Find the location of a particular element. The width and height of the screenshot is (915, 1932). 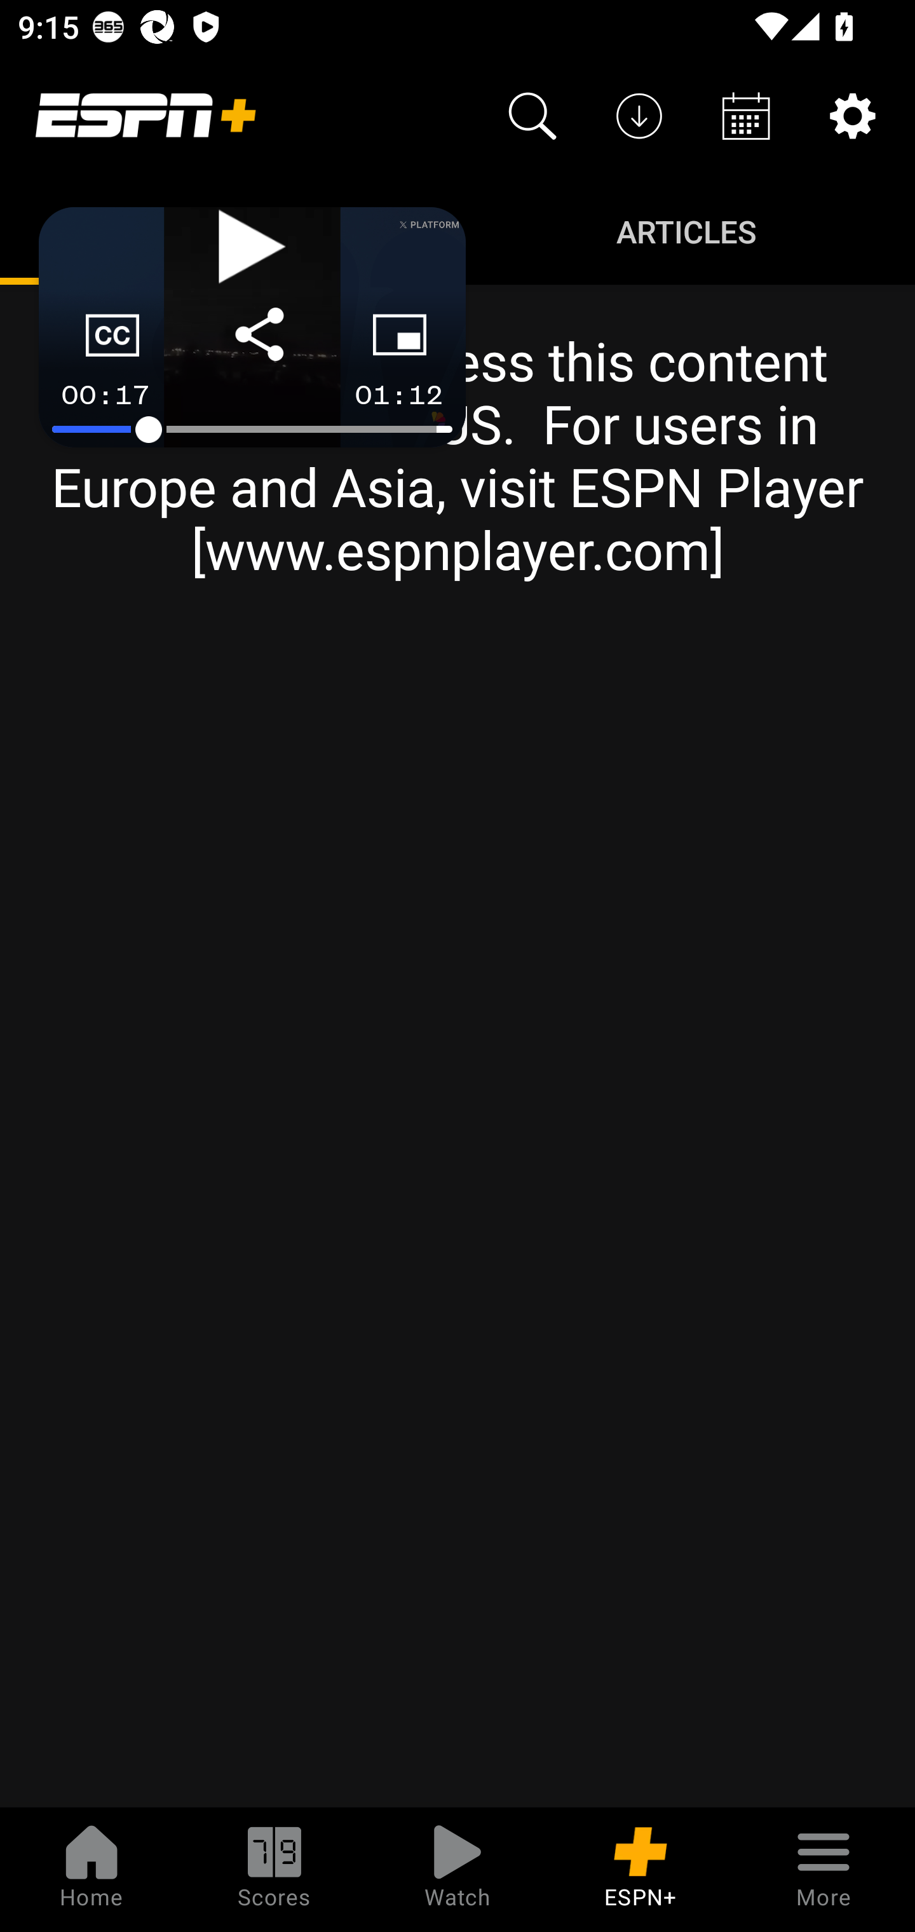

More is located at coordinates (823, 1870).